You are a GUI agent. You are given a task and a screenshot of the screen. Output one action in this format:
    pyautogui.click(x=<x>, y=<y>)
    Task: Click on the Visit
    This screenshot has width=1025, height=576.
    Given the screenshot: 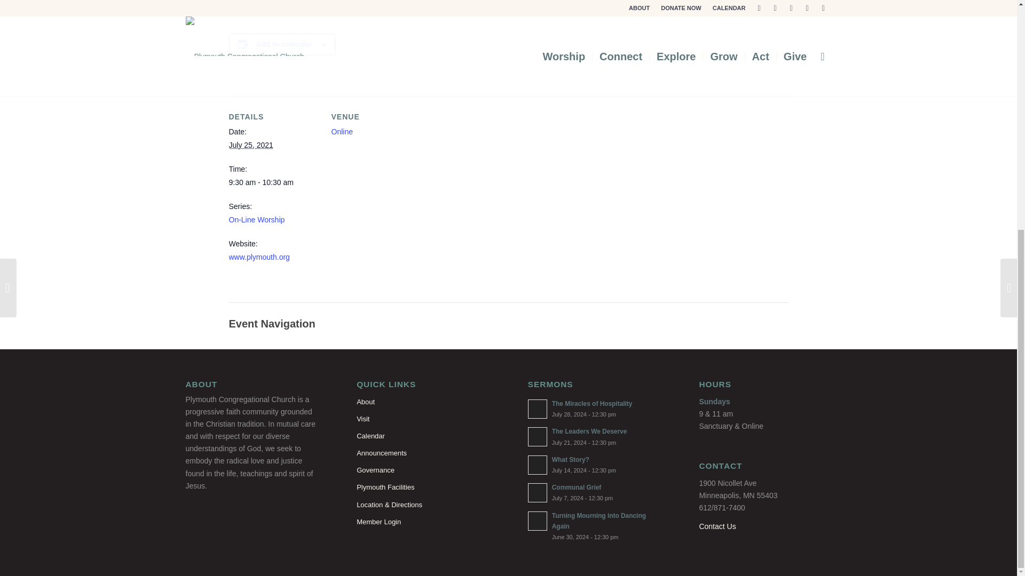 What is the action you would take?
    pyautogui.click(x=423, y=419)
    